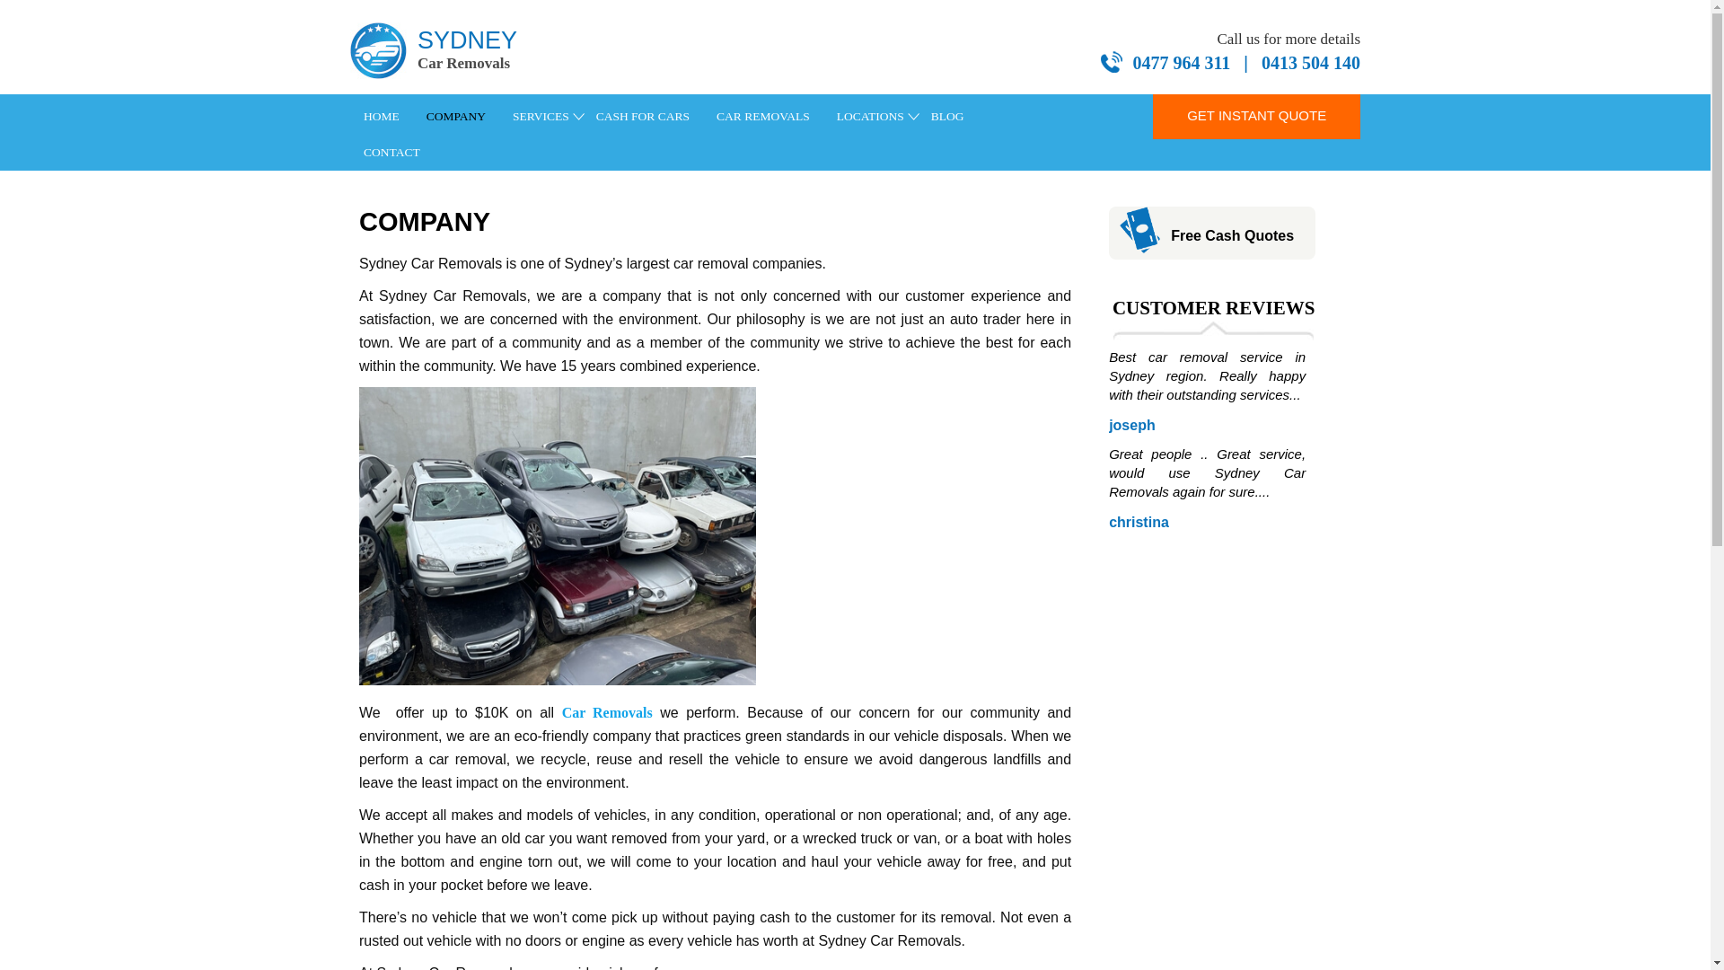 This screenshot has width=1724, height=970. Describe the element at coordinates (643, 117) in the screenshot. I see `Cash For Cars Sydney` at that location.